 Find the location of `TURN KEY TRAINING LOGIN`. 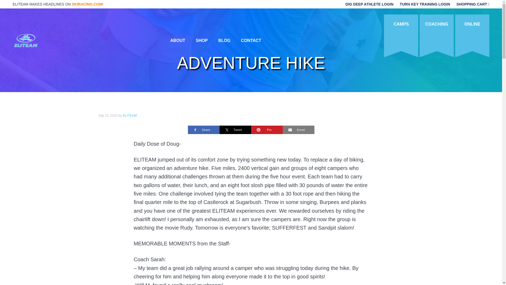

TURN KEY TRAINING LOGIN is located at coordinates (425, 4).